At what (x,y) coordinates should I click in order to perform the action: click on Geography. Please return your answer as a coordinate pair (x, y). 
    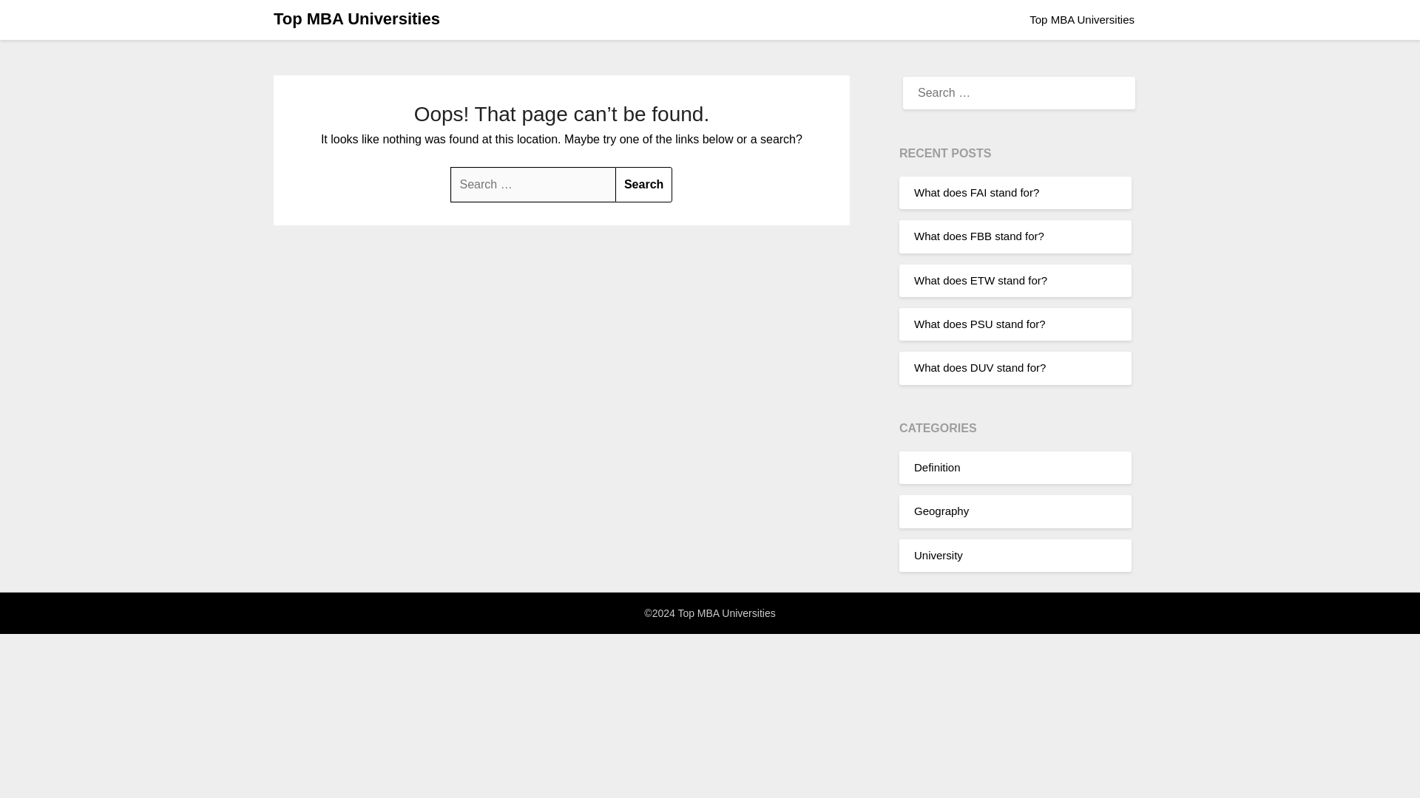
    Looking at the image, I should click on (941, 510).